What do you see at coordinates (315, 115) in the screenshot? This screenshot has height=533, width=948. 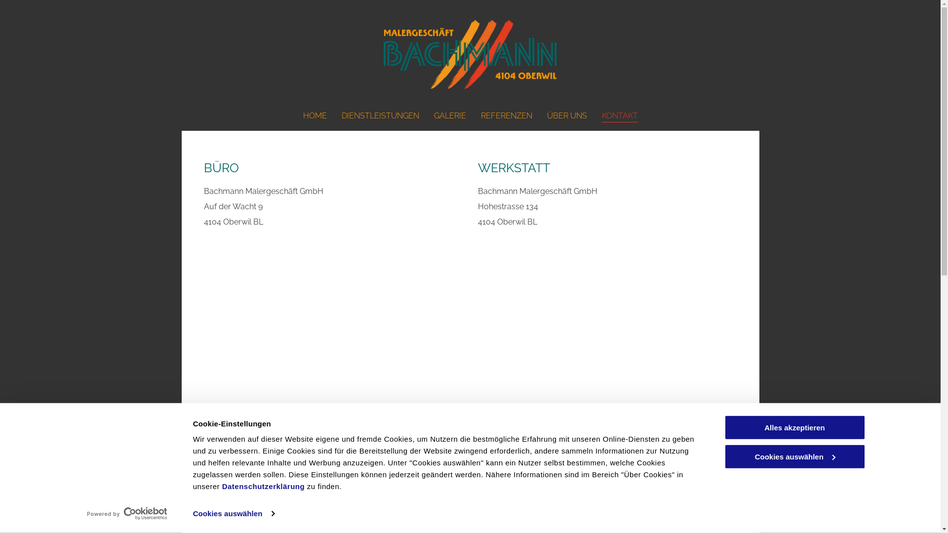 I see `HOME` at bounding box center [315, 115].